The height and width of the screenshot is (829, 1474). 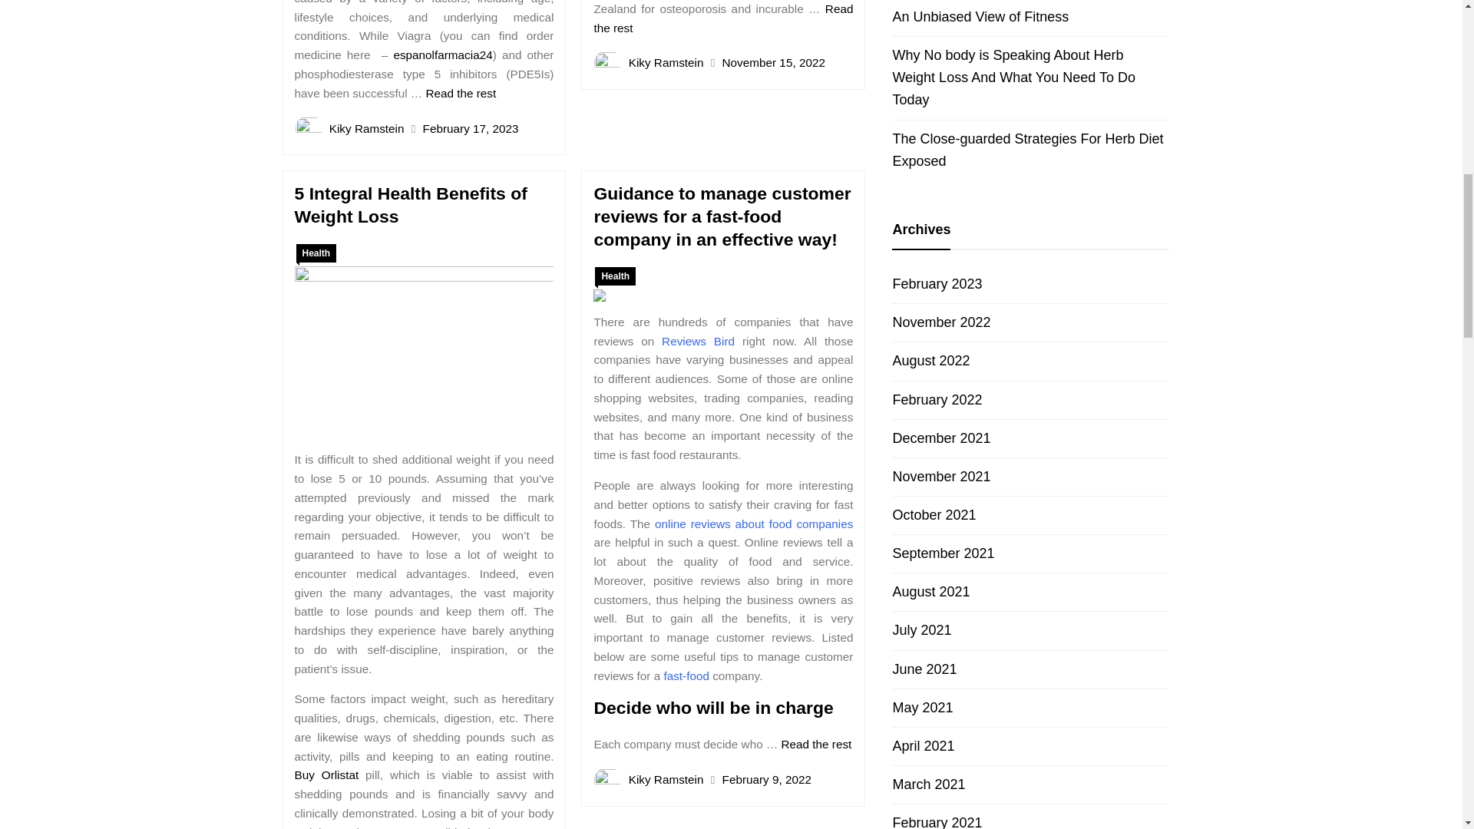 I want to click on fast-food, so click(x=686, y=675).